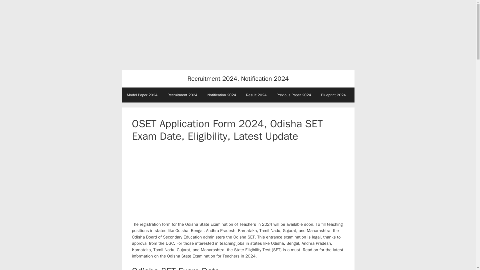 Image resolution: width=480 pixels, height=270 pixels. I want to click on Model Paper 2024, so click(142, 95).